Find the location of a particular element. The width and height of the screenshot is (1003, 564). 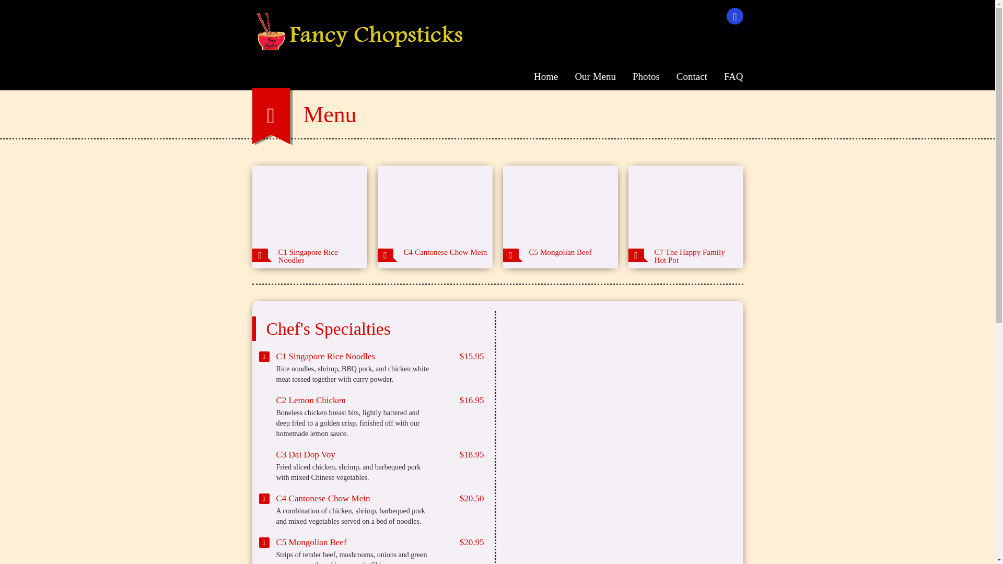

FAQ is located at coordinates (729, 76).